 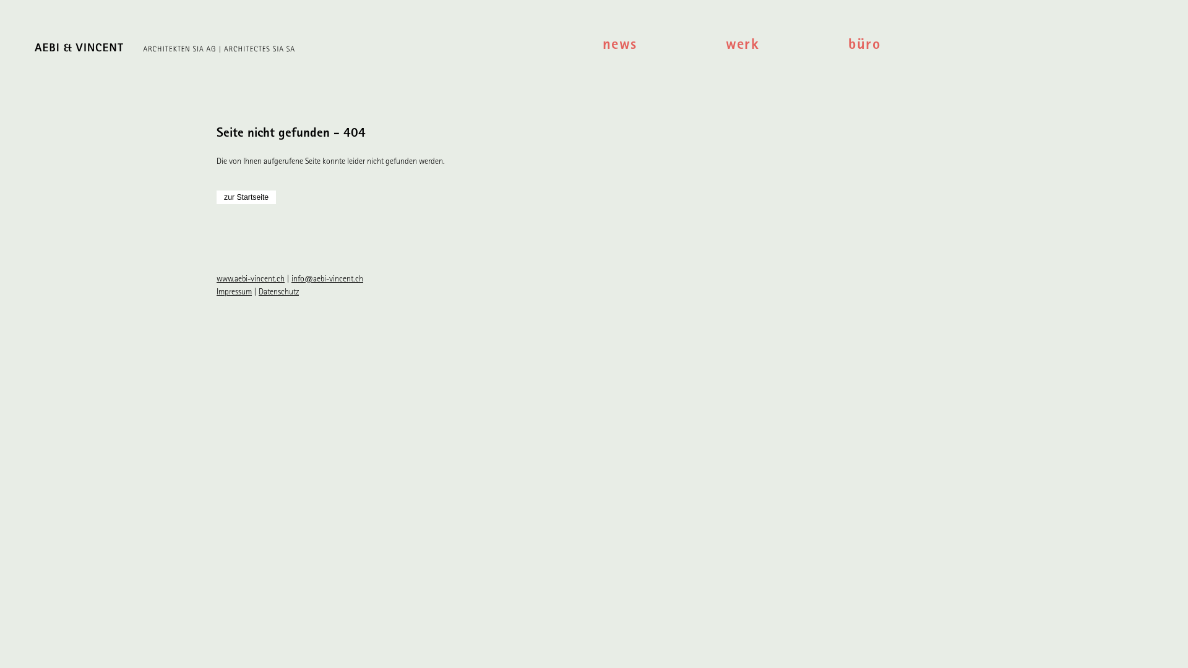 What do you see at coordinates (234, 293) in the screenshot?
I see `Impressum` at bounding box center [234, 293].